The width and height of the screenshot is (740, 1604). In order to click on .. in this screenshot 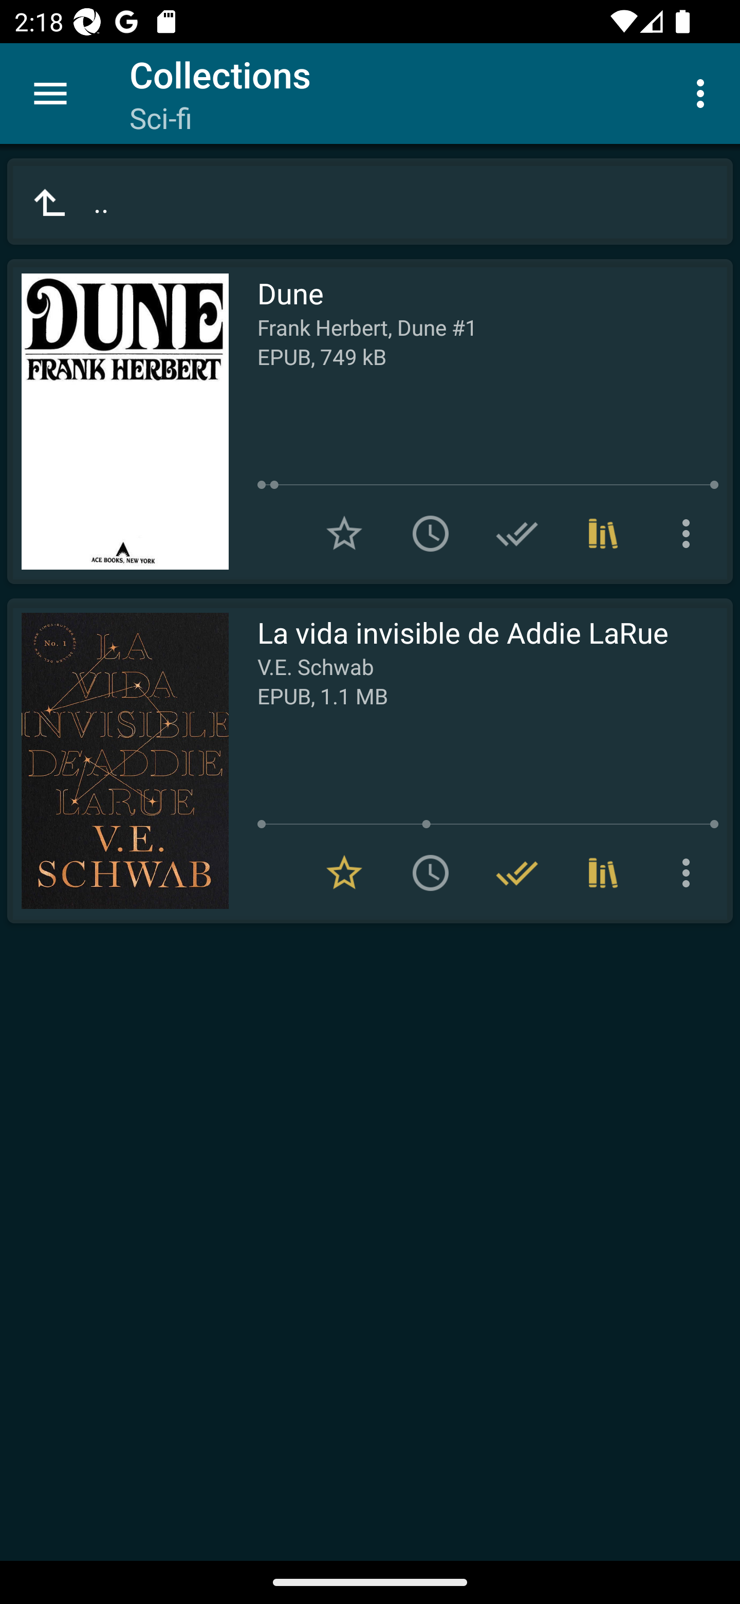, I will do `click(370, 202)`.